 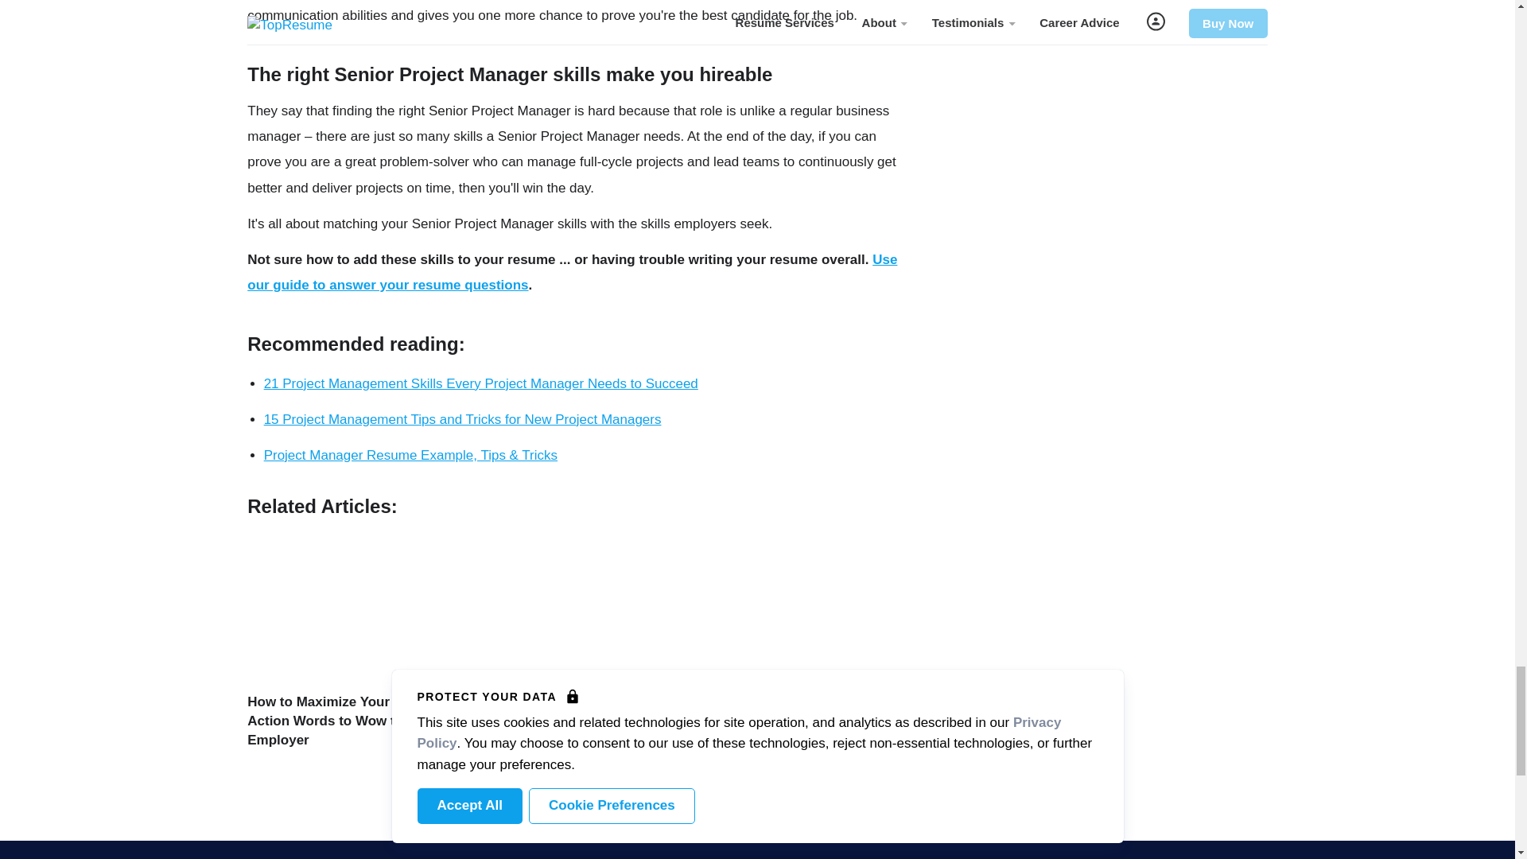 I want to click on Guide to Writing a Great Resume with No Work Experience, so click(x=788, y=721).